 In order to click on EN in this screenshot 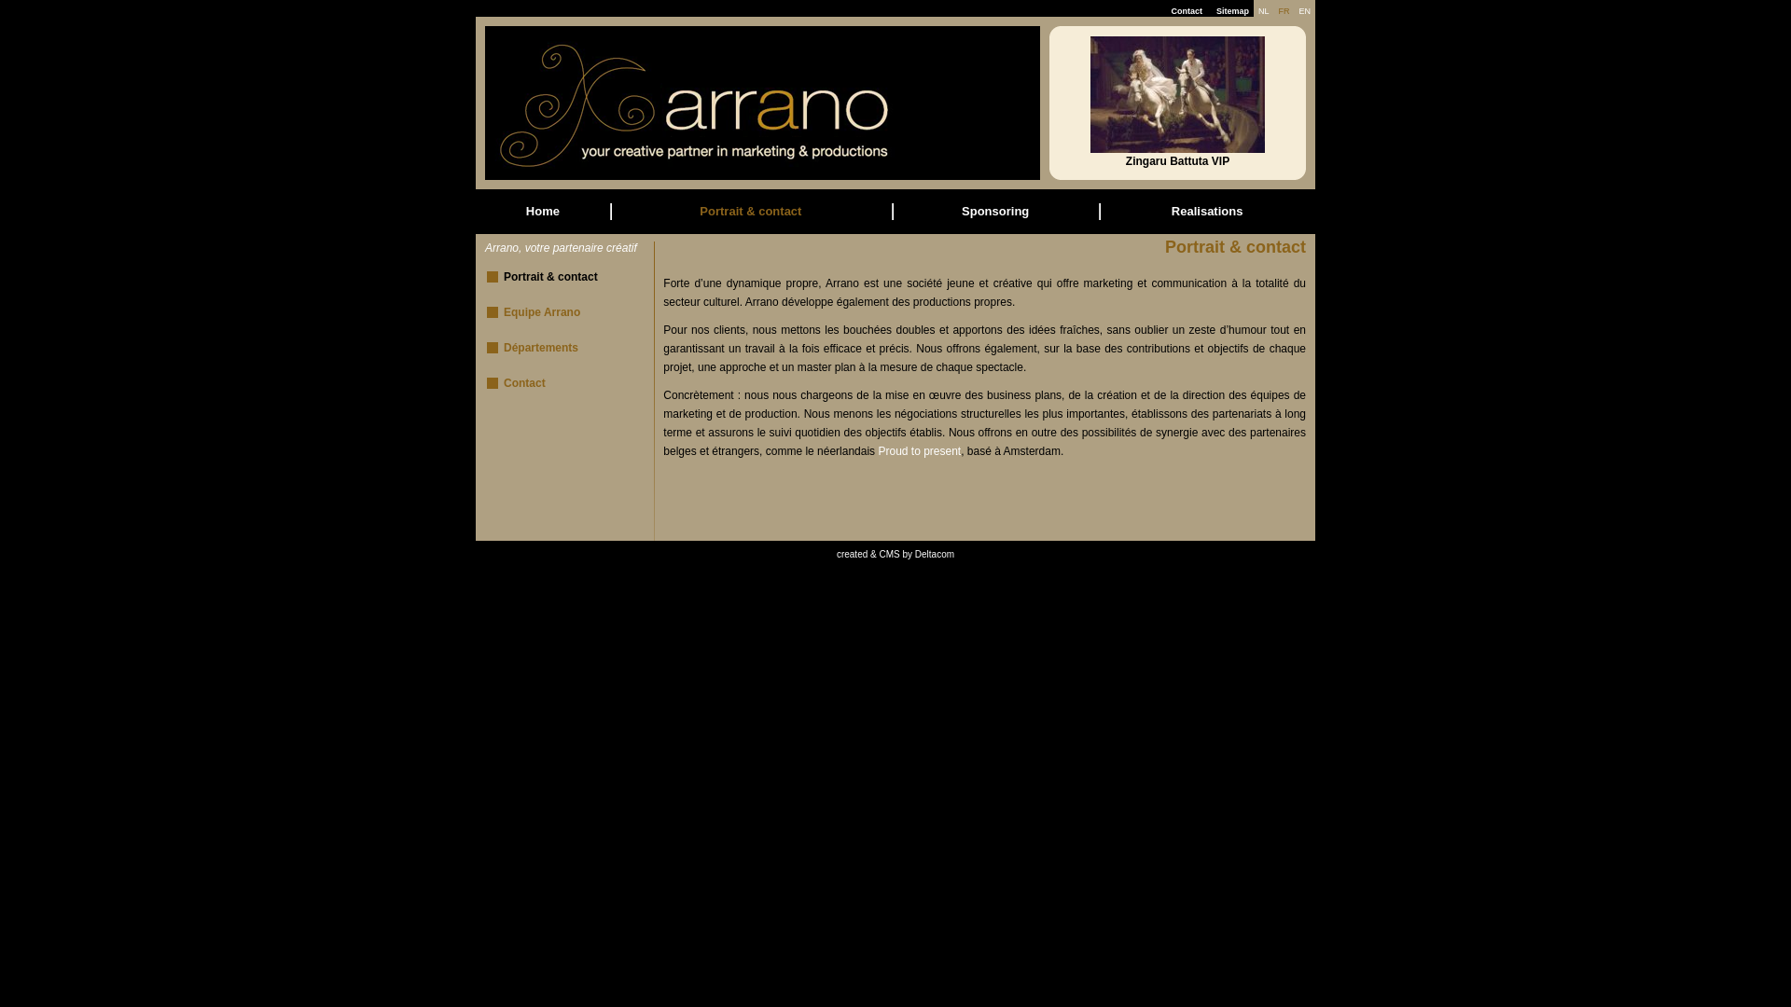, I will do `click(1304, 11)`.